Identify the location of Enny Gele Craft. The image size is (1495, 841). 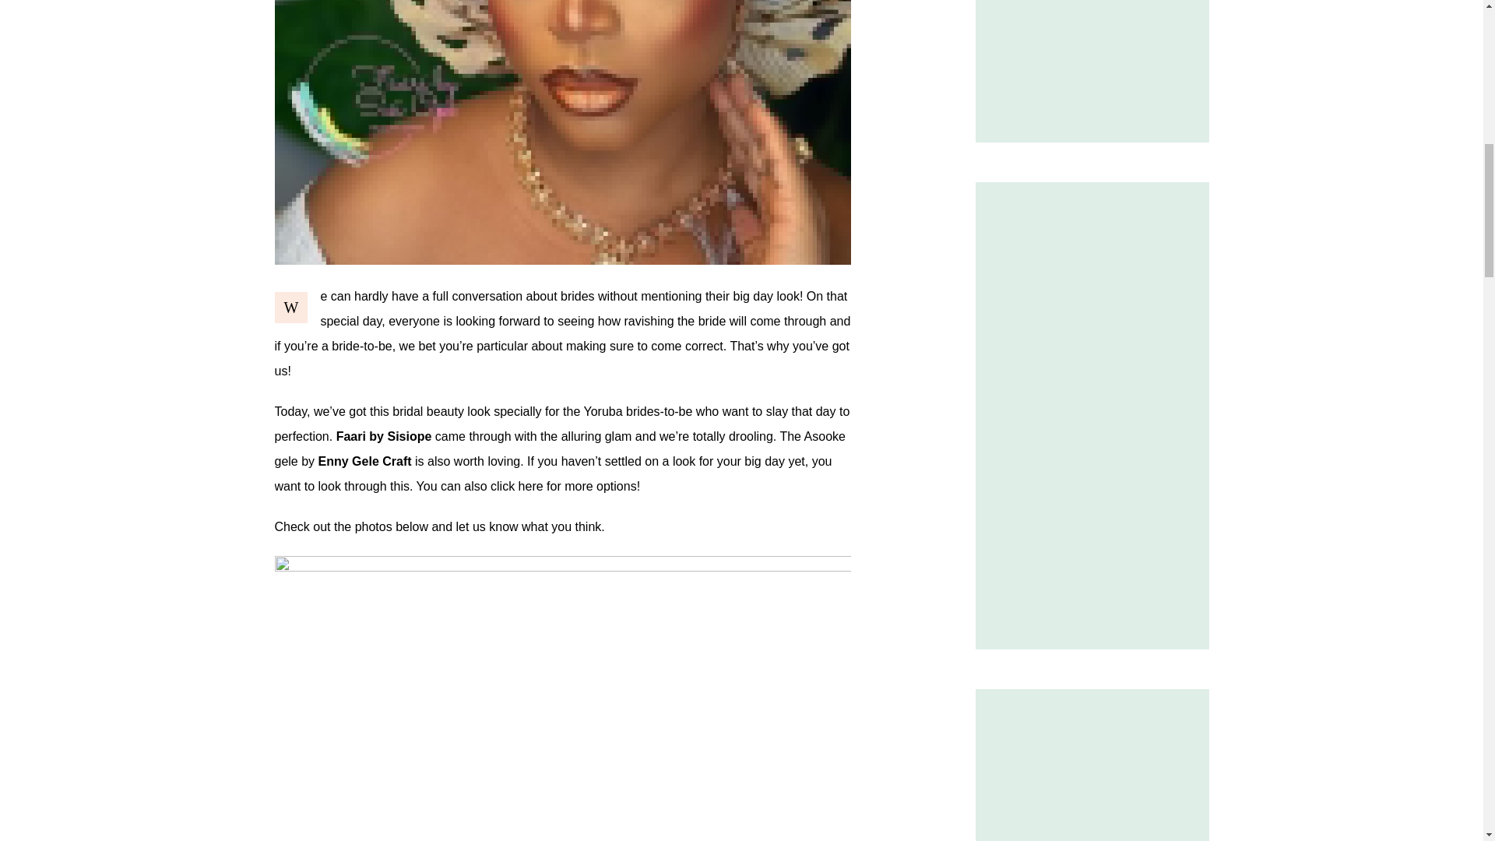
(364, 461).